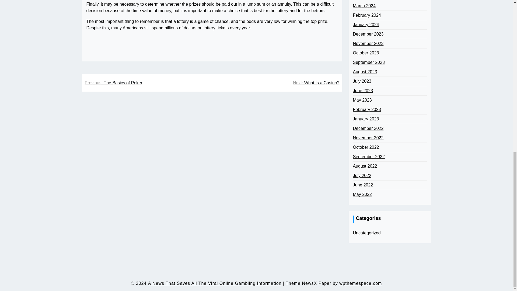  What do you see at coordinates (368, 157) in the screenshot?
I see `September 2022` at bounding box center [368, 157].